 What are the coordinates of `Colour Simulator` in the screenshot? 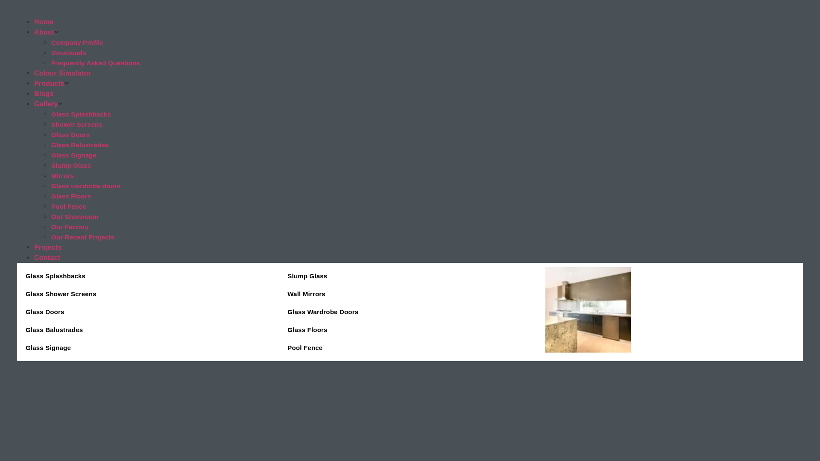 It's located at (62, 73).